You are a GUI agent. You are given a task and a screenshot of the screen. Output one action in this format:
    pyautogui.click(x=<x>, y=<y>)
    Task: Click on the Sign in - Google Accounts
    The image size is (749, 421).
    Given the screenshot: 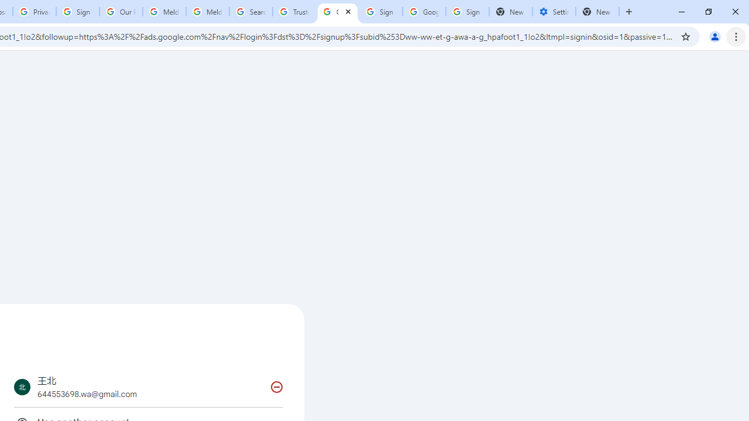 What is the action you would take?
    pyautogui.click(x=78, y=12)
    